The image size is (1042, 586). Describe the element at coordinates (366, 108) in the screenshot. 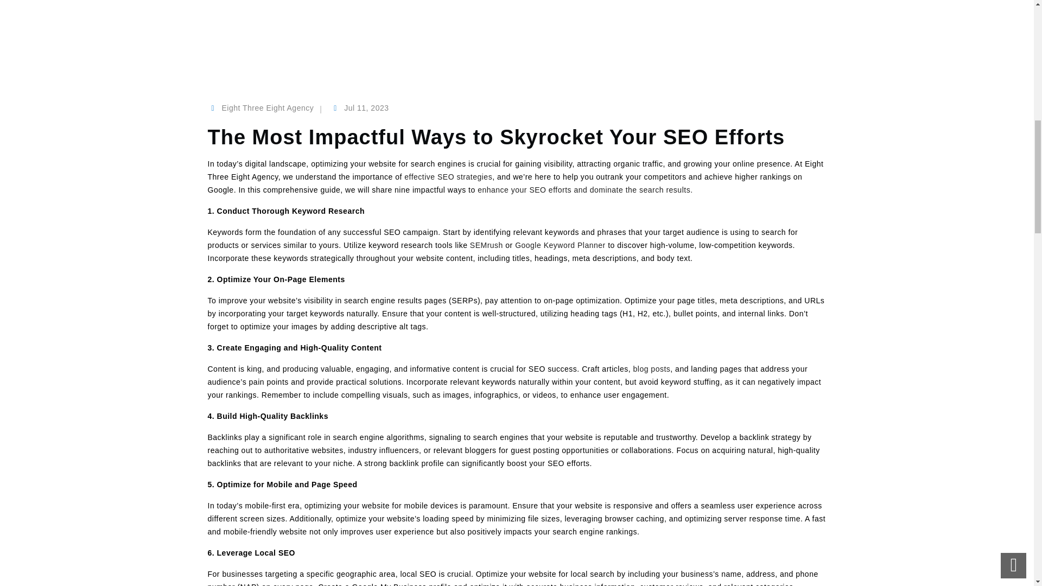

I see `Jul 11, 2023` at that location.